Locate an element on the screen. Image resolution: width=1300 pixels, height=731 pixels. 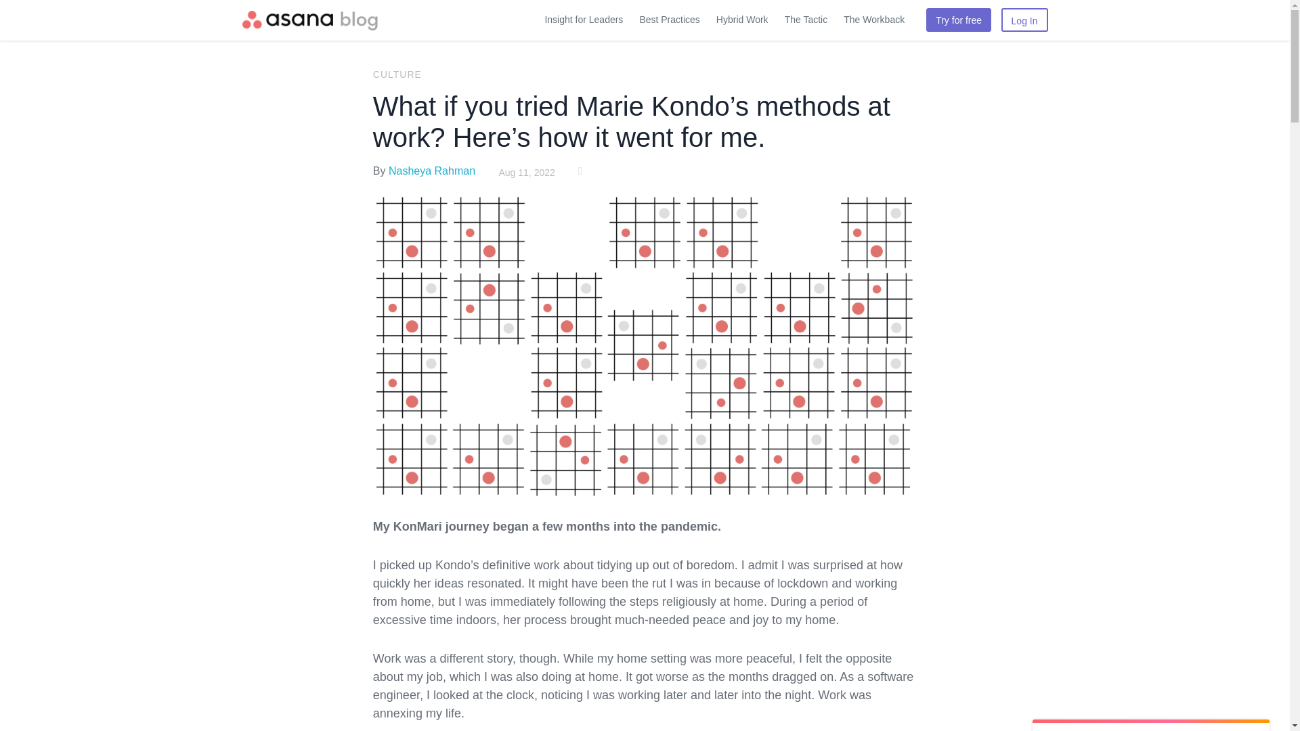
View all posts in Culture is located at coordinates (397, 74).